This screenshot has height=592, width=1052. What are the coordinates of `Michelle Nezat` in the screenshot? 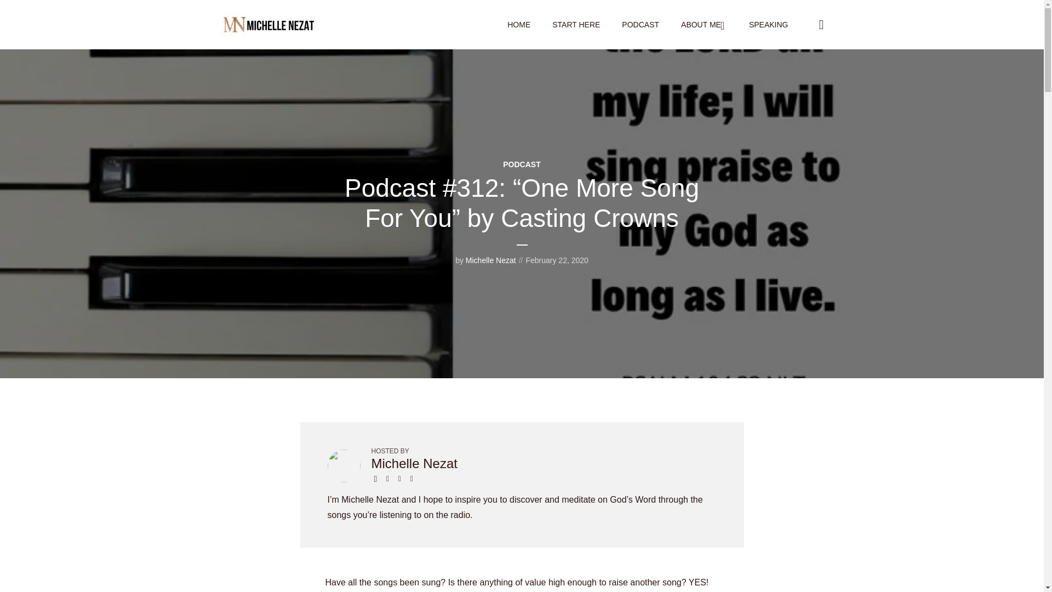 It's located at (414, 463).